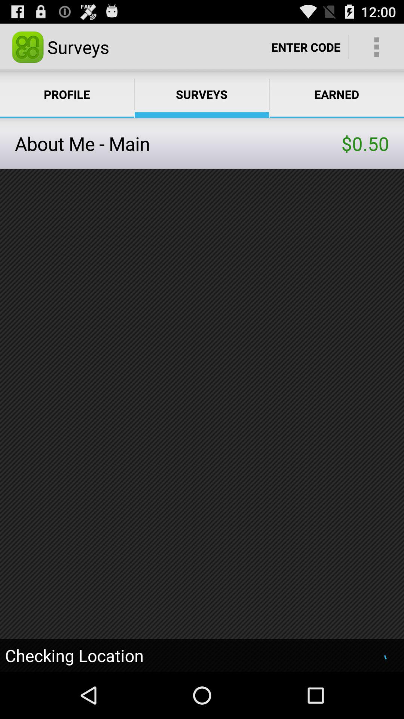 Image resolution: width=404 pixels, height=719 pixels. Describe the element at coordinates (306, 47) in the screenshot. I see `click app to the right of surveys` at that location.